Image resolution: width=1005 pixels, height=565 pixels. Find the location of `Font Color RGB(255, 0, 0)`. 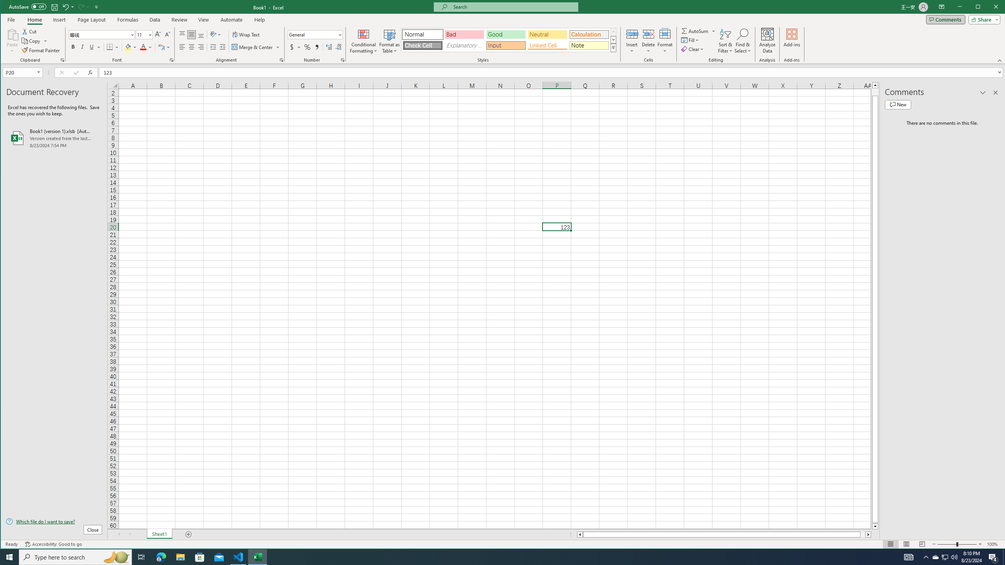

Font Color RGB(255, 0, 0) is located at coordinates (143, 47).